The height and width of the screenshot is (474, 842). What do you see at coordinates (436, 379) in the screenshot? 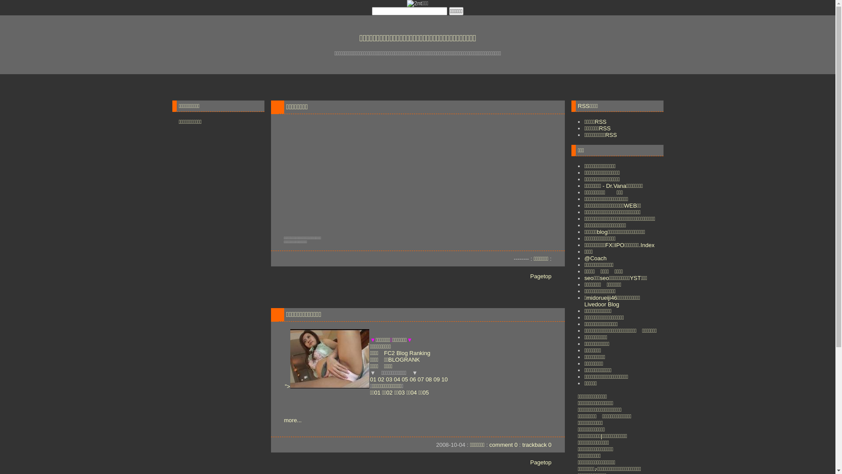
I see `09` at bounding box center [436, 379].